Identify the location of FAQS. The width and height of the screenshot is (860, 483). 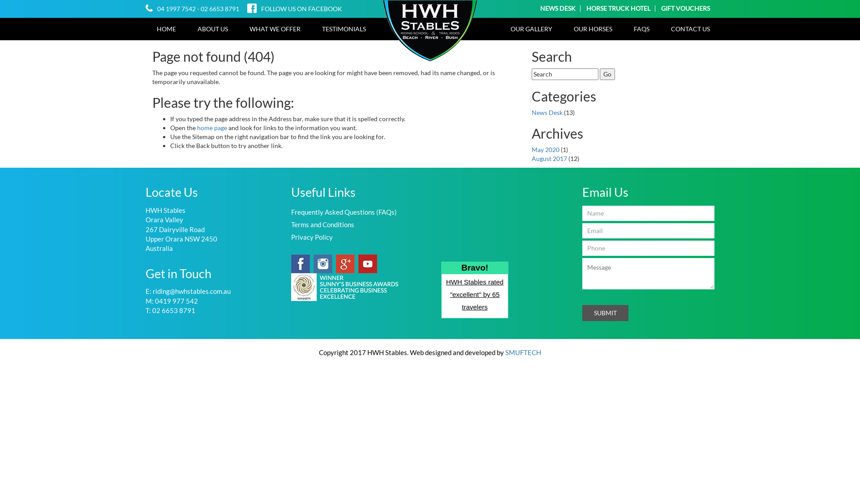
(641, 29).